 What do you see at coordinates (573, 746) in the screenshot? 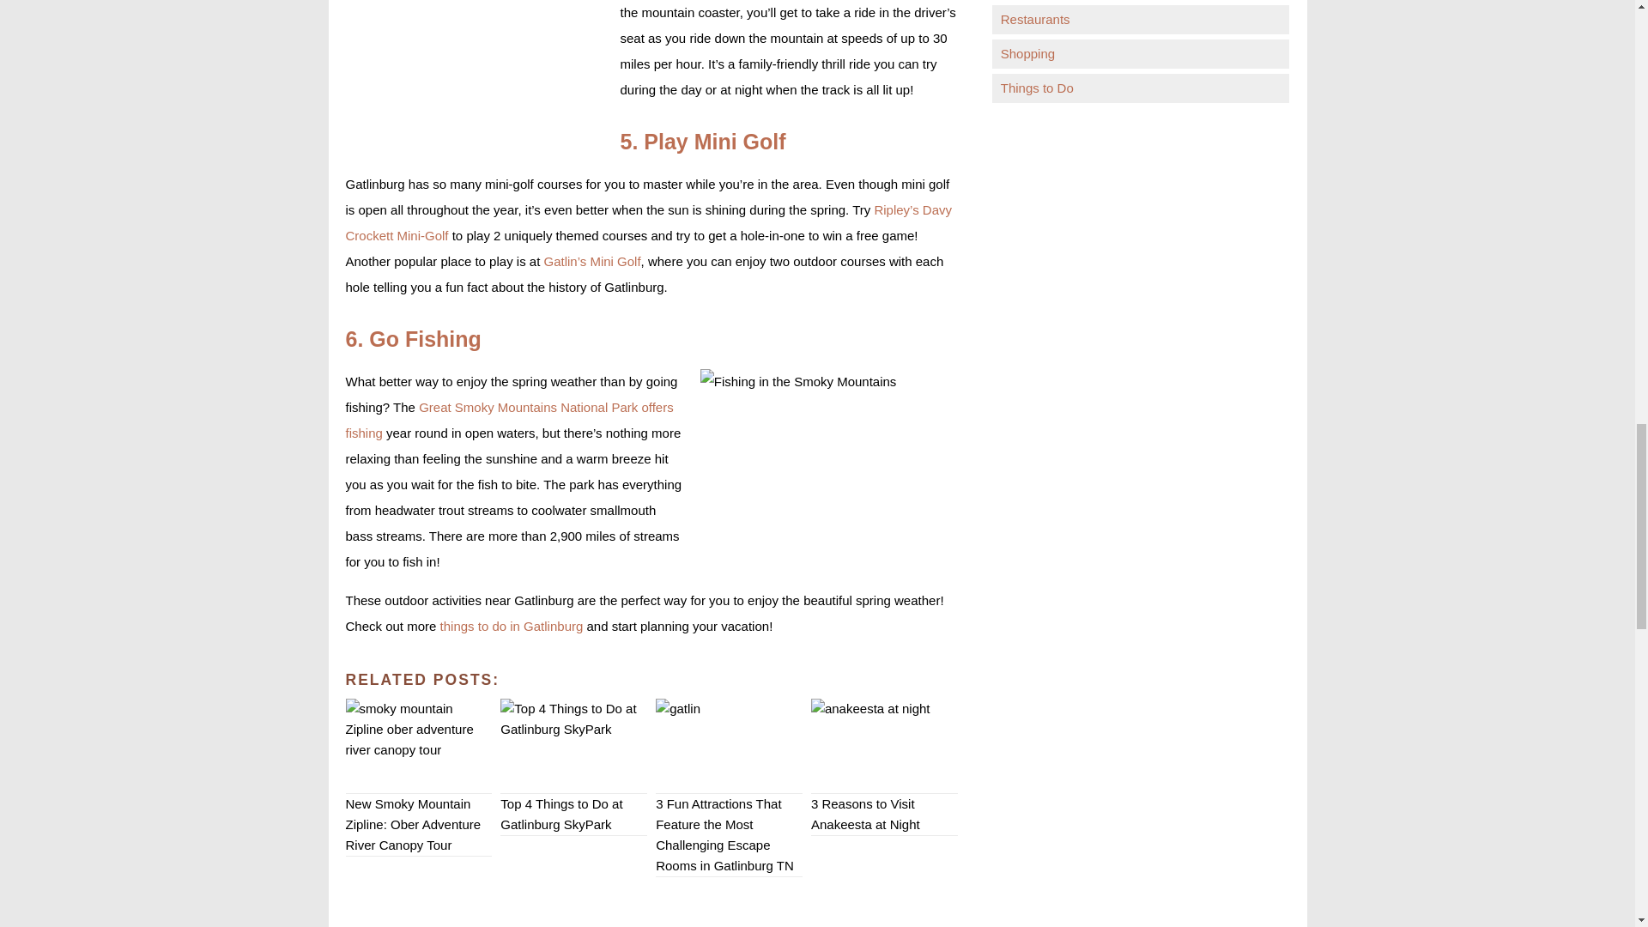
I see `Top 4 Things to Do at Gatlinburg SkyPark` at bounding box center [573, 746].